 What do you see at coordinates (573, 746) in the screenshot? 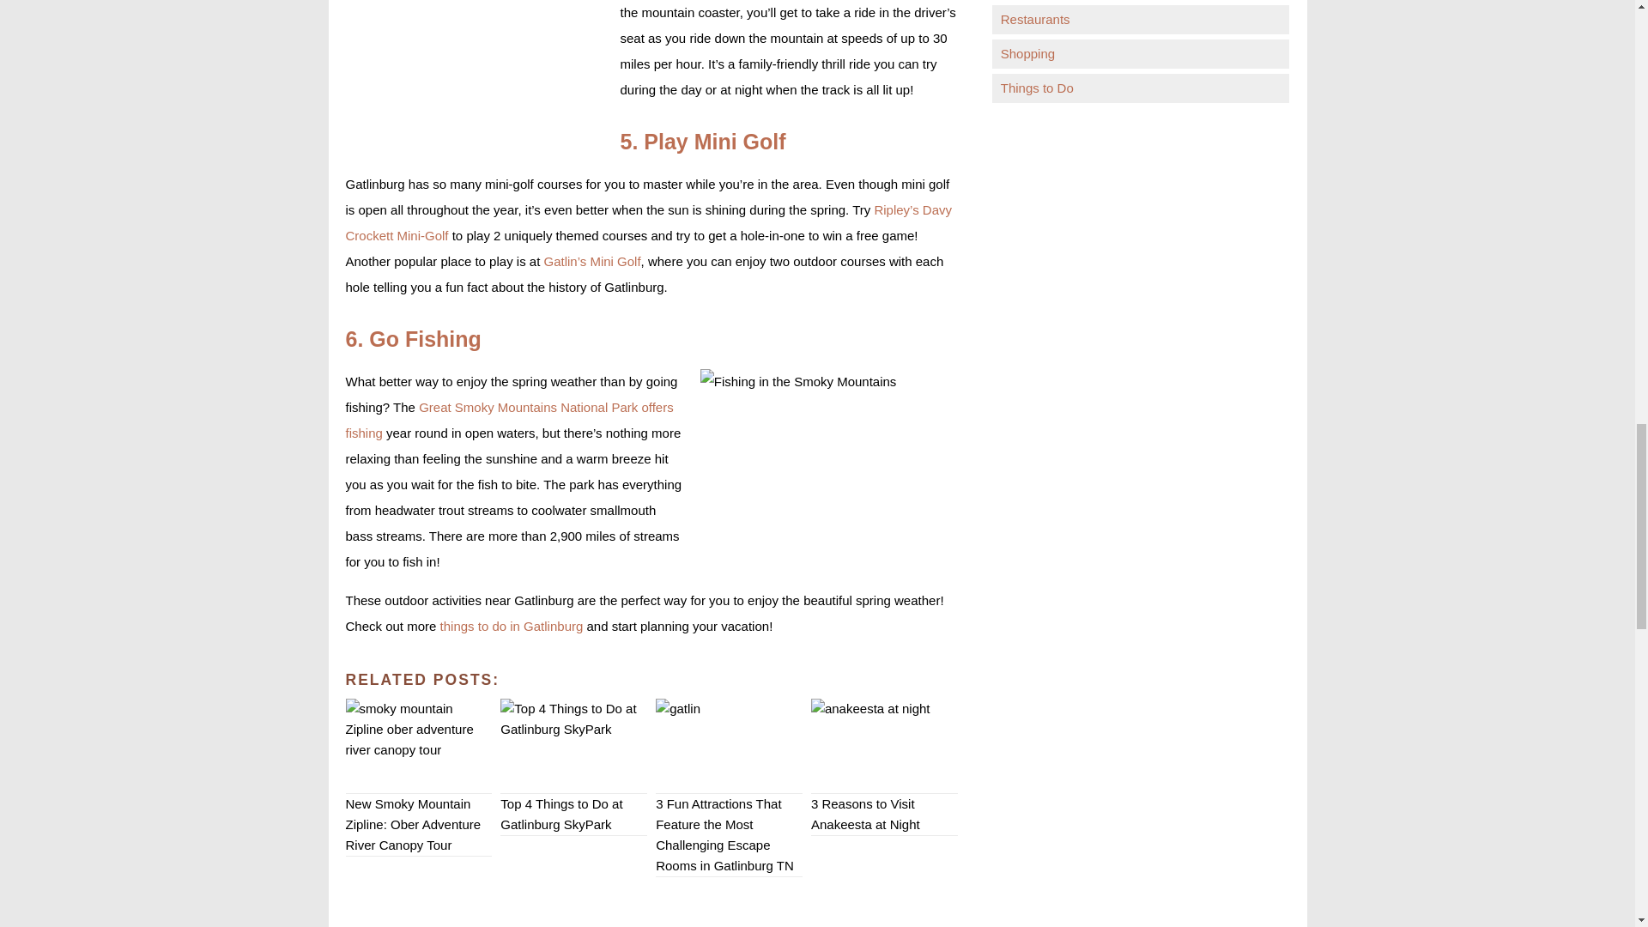
I see `Top 4 Things to Do at Gatlinburg SkyPark` at bounding box center [573, 746].